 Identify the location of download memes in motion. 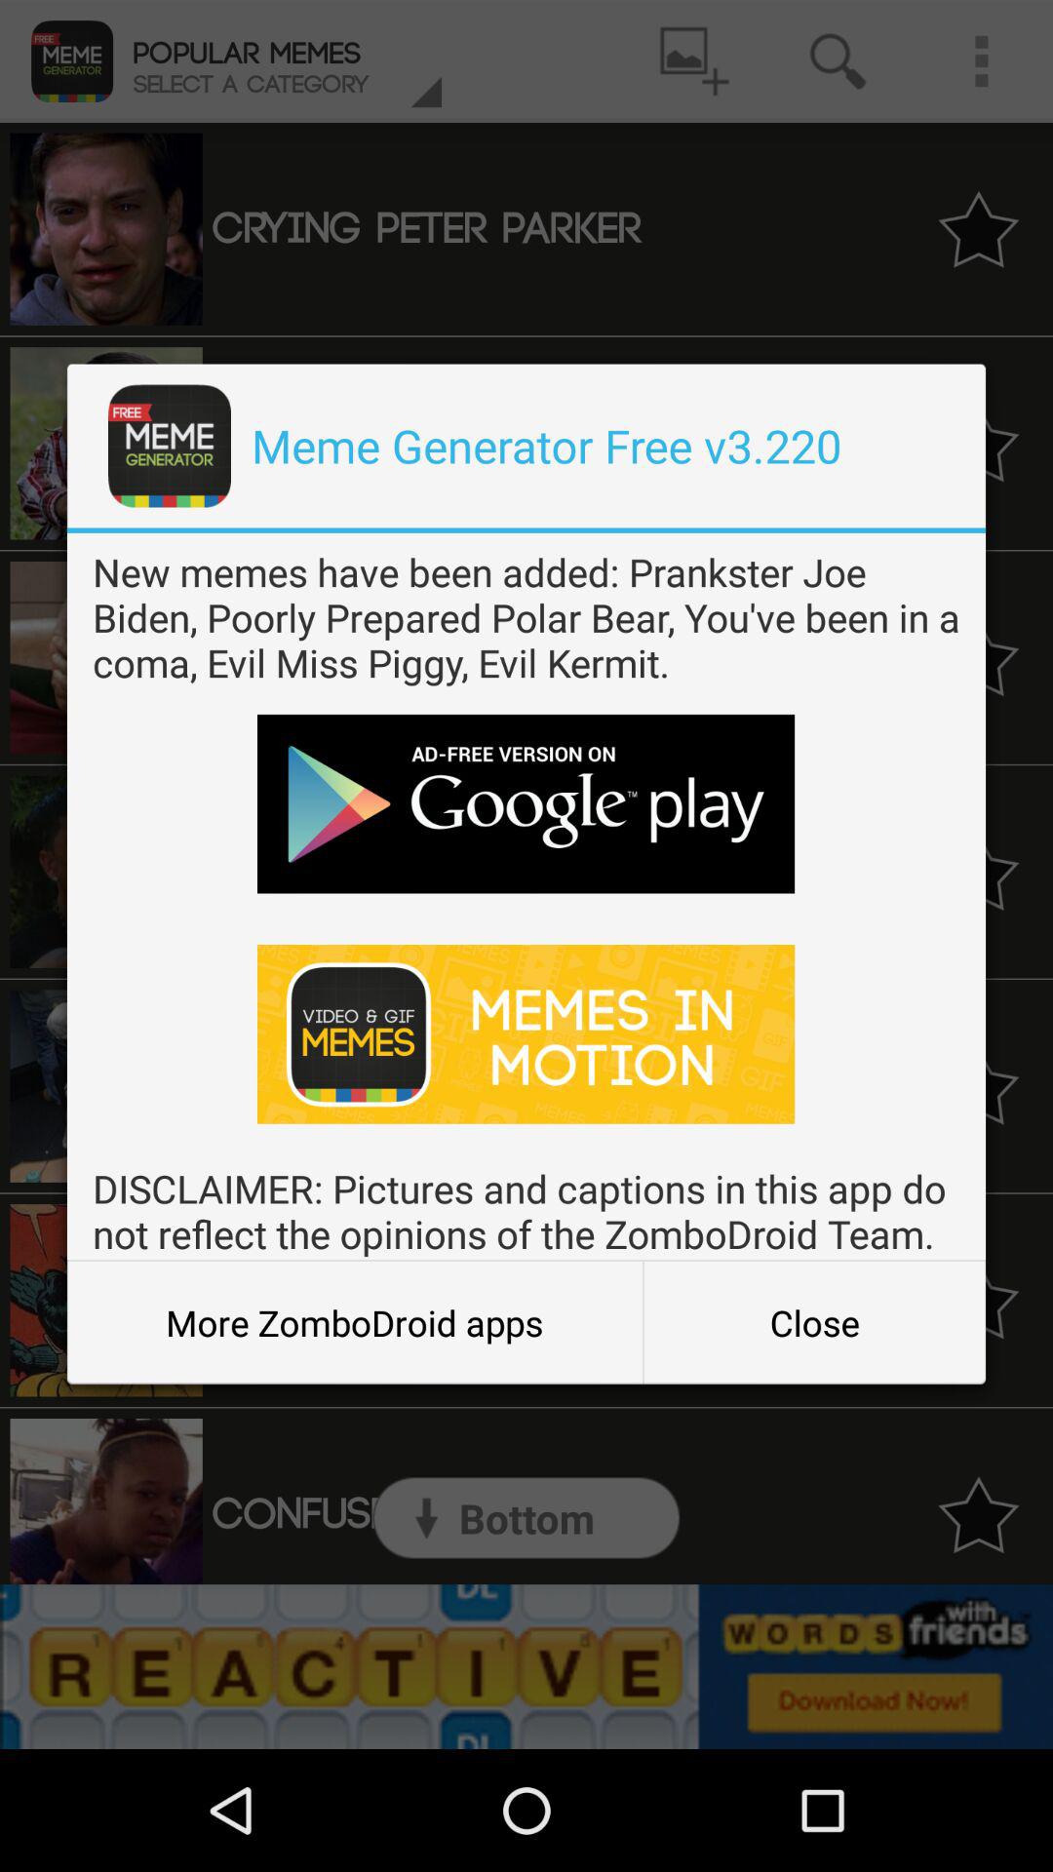
(526, 1033).